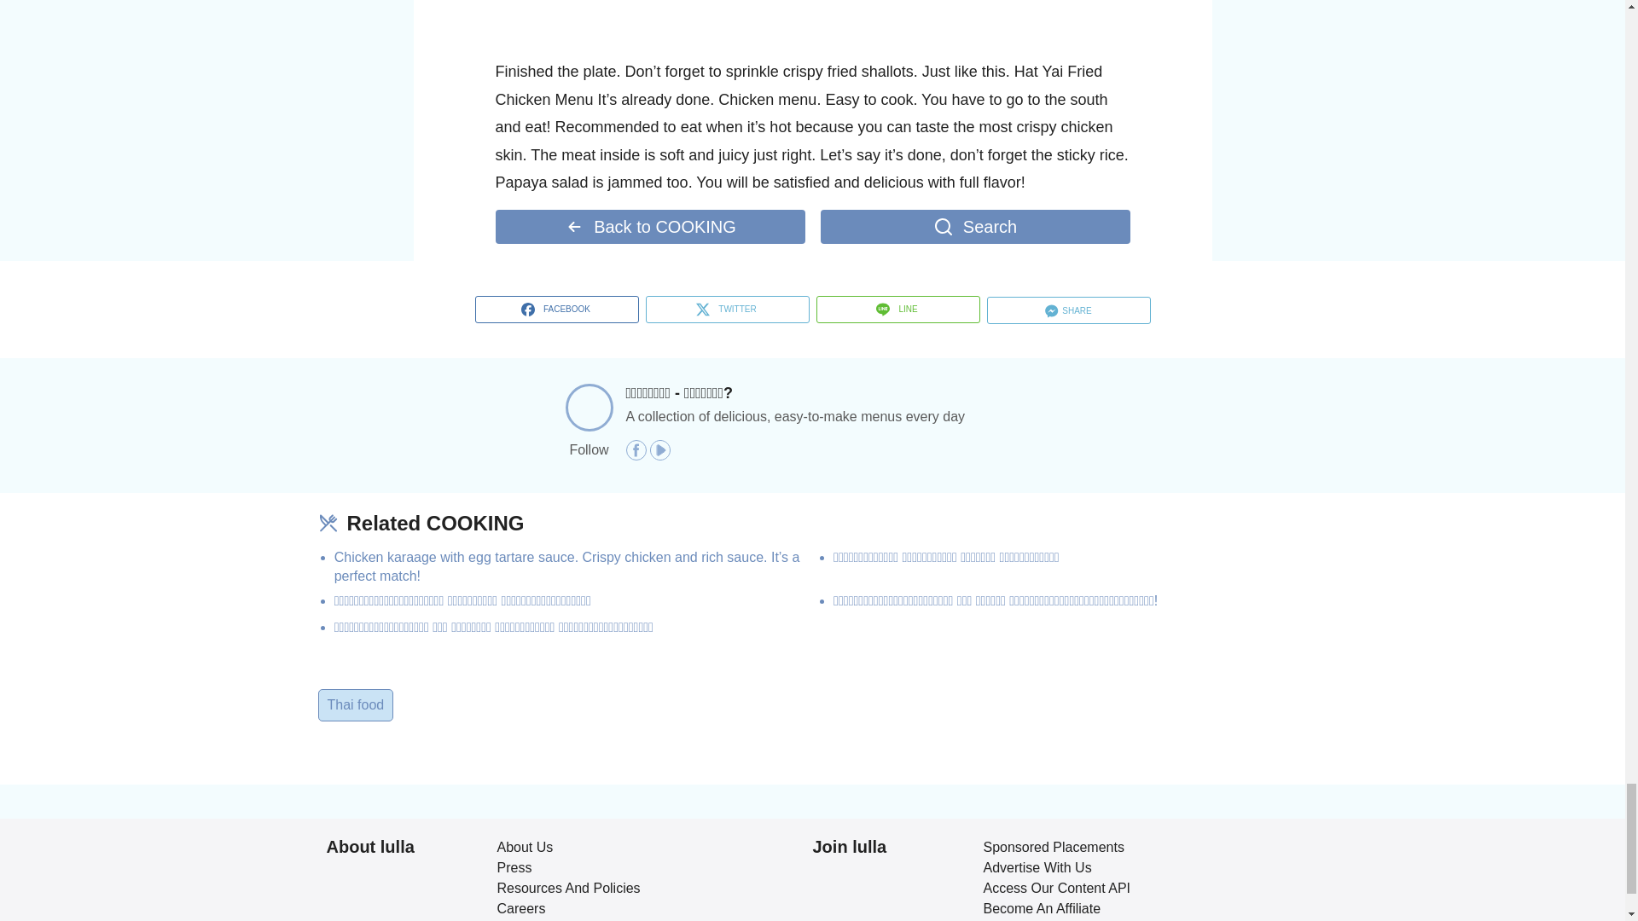  Describe the element at coordinates (524, 847) in the screenshot. I see `About Us` at that location.